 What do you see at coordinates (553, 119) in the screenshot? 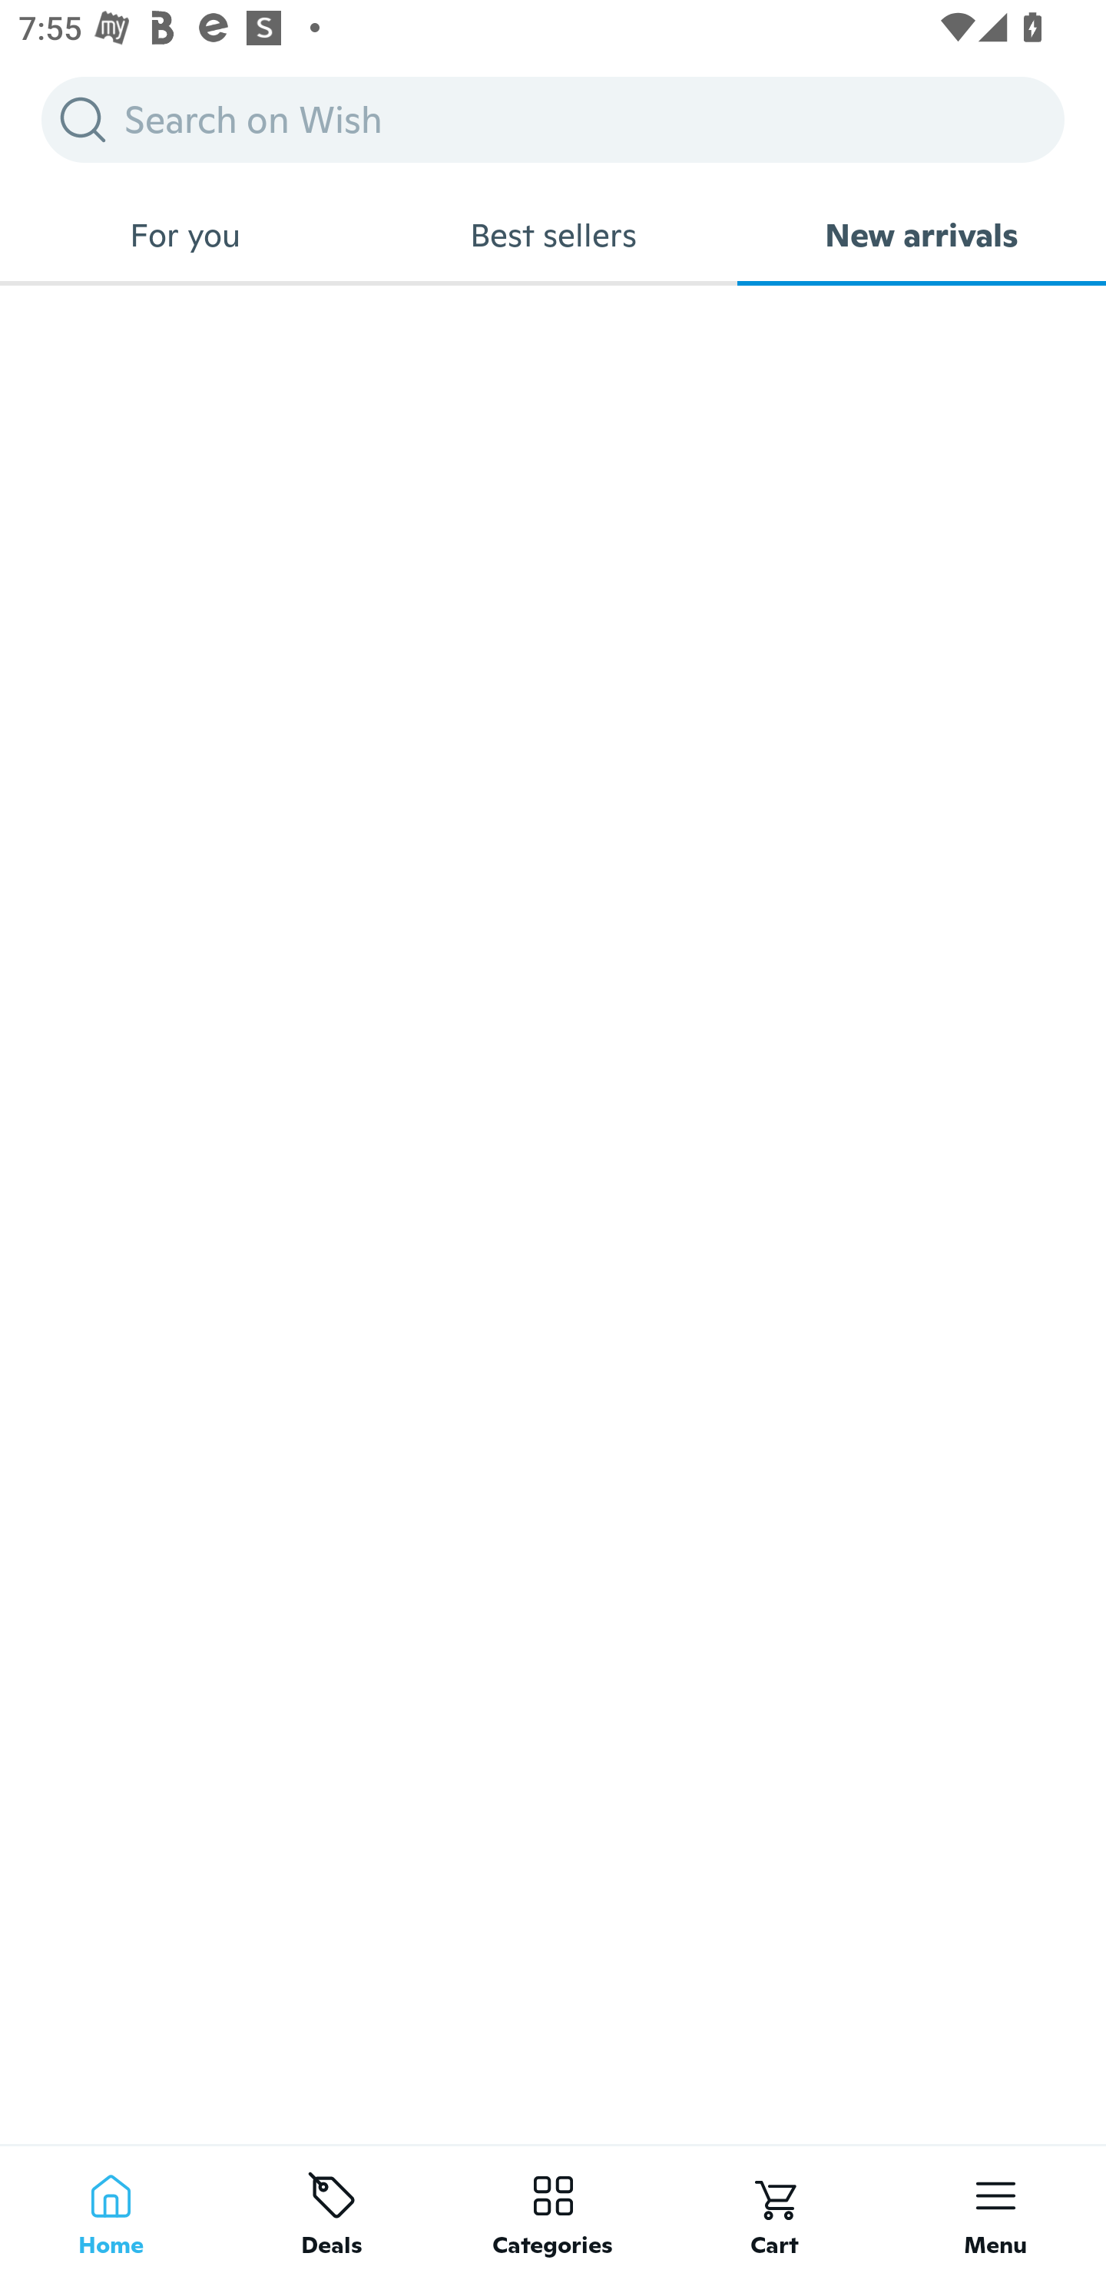
I see `Search on Wish` at bounding box center [553, 119].